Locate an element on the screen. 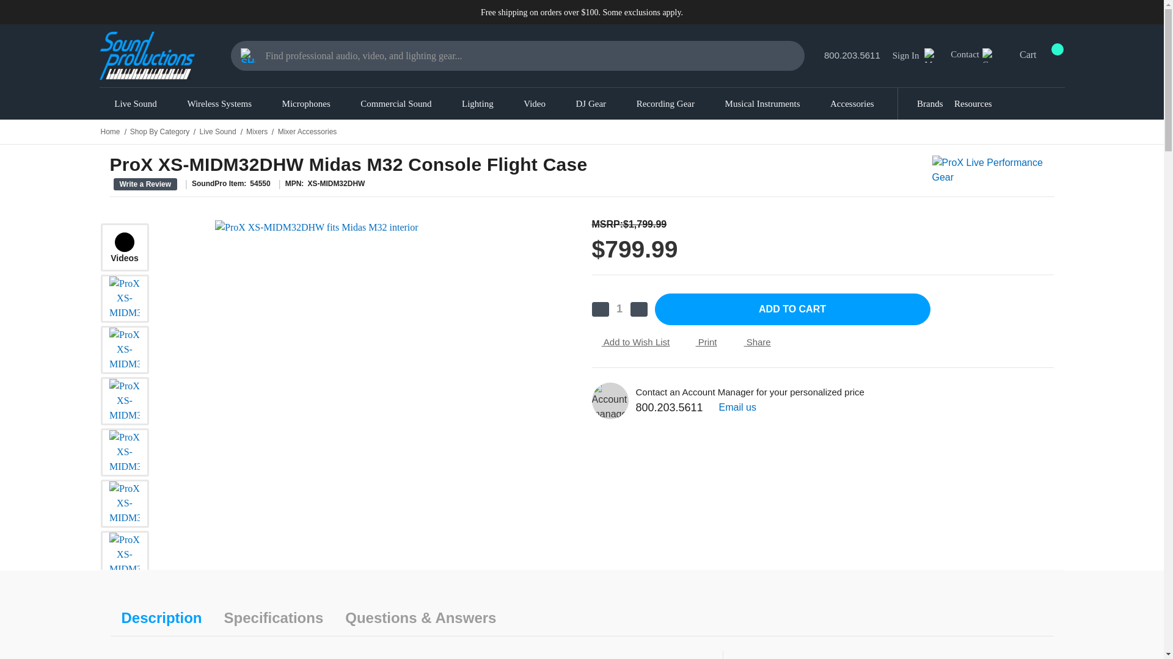  Live Sound is located at coordinates (136, 103).